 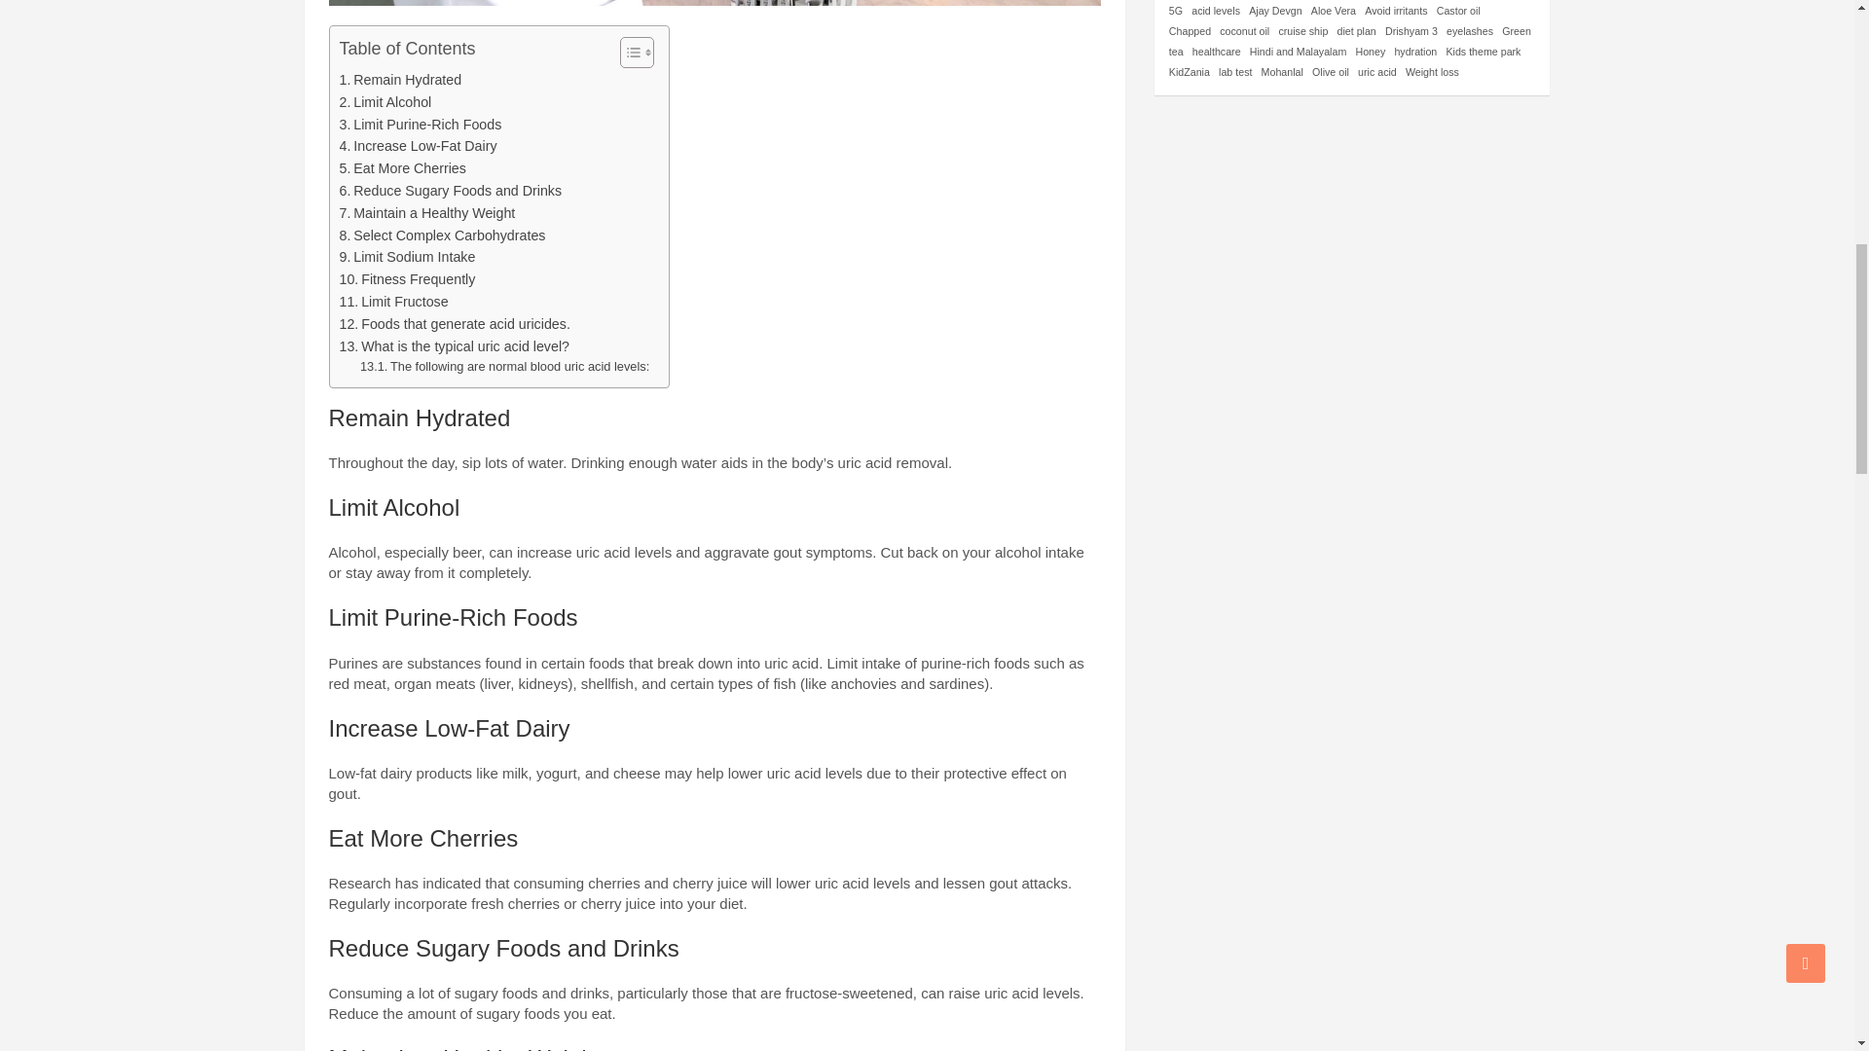 What do you see at coordinates (417, 146) in the screenshot?
I see `Increase Low-Fat Dairy` at bounding box center [417, 146].